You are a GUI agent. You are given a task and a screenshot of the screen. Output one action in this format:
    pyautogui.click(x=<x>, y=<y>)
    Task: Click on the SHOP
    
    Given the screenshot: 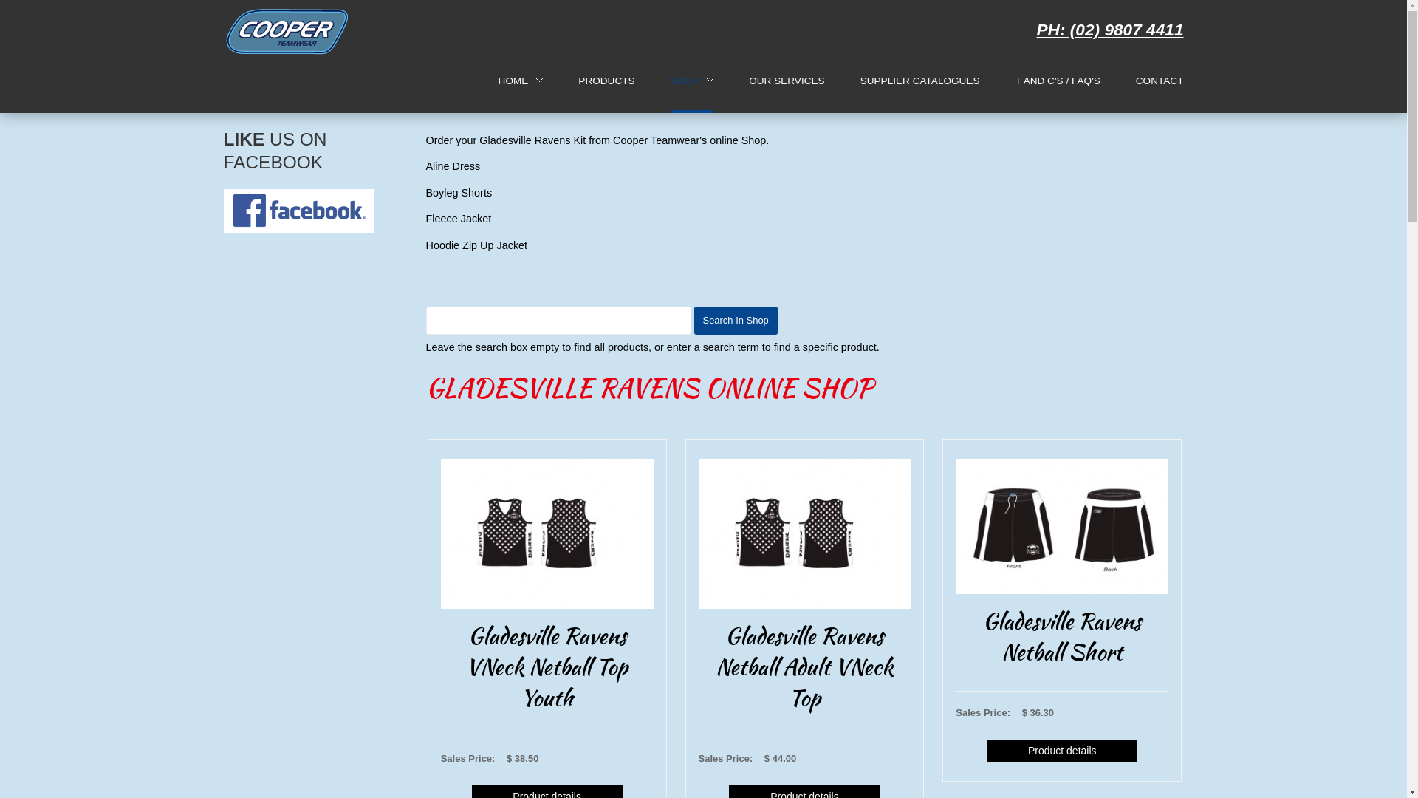 What is the action you would take?
    pyautogui.click(x=693, y=81)
    